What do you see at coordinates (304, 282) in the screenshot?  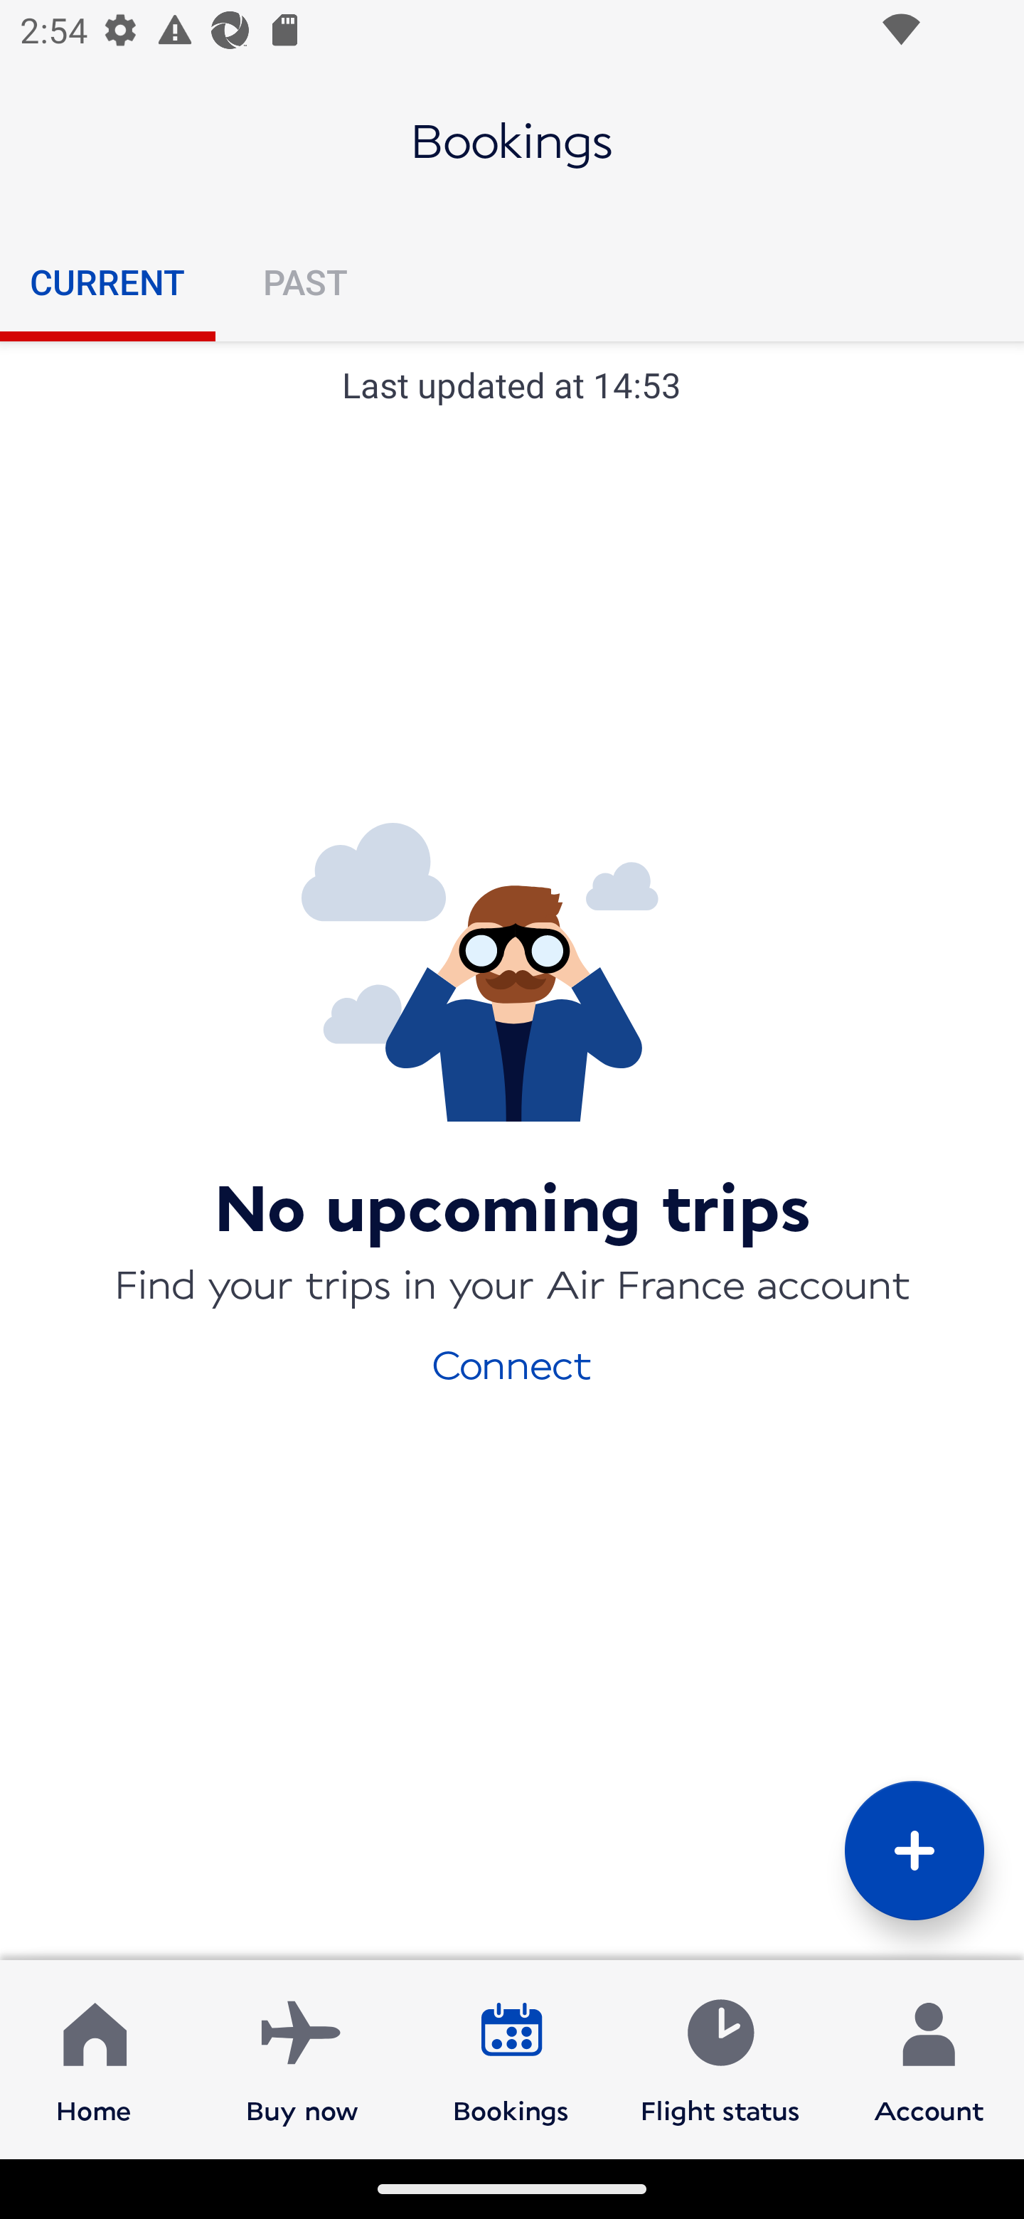 I see `PAST` at bounding box center [304, 282].